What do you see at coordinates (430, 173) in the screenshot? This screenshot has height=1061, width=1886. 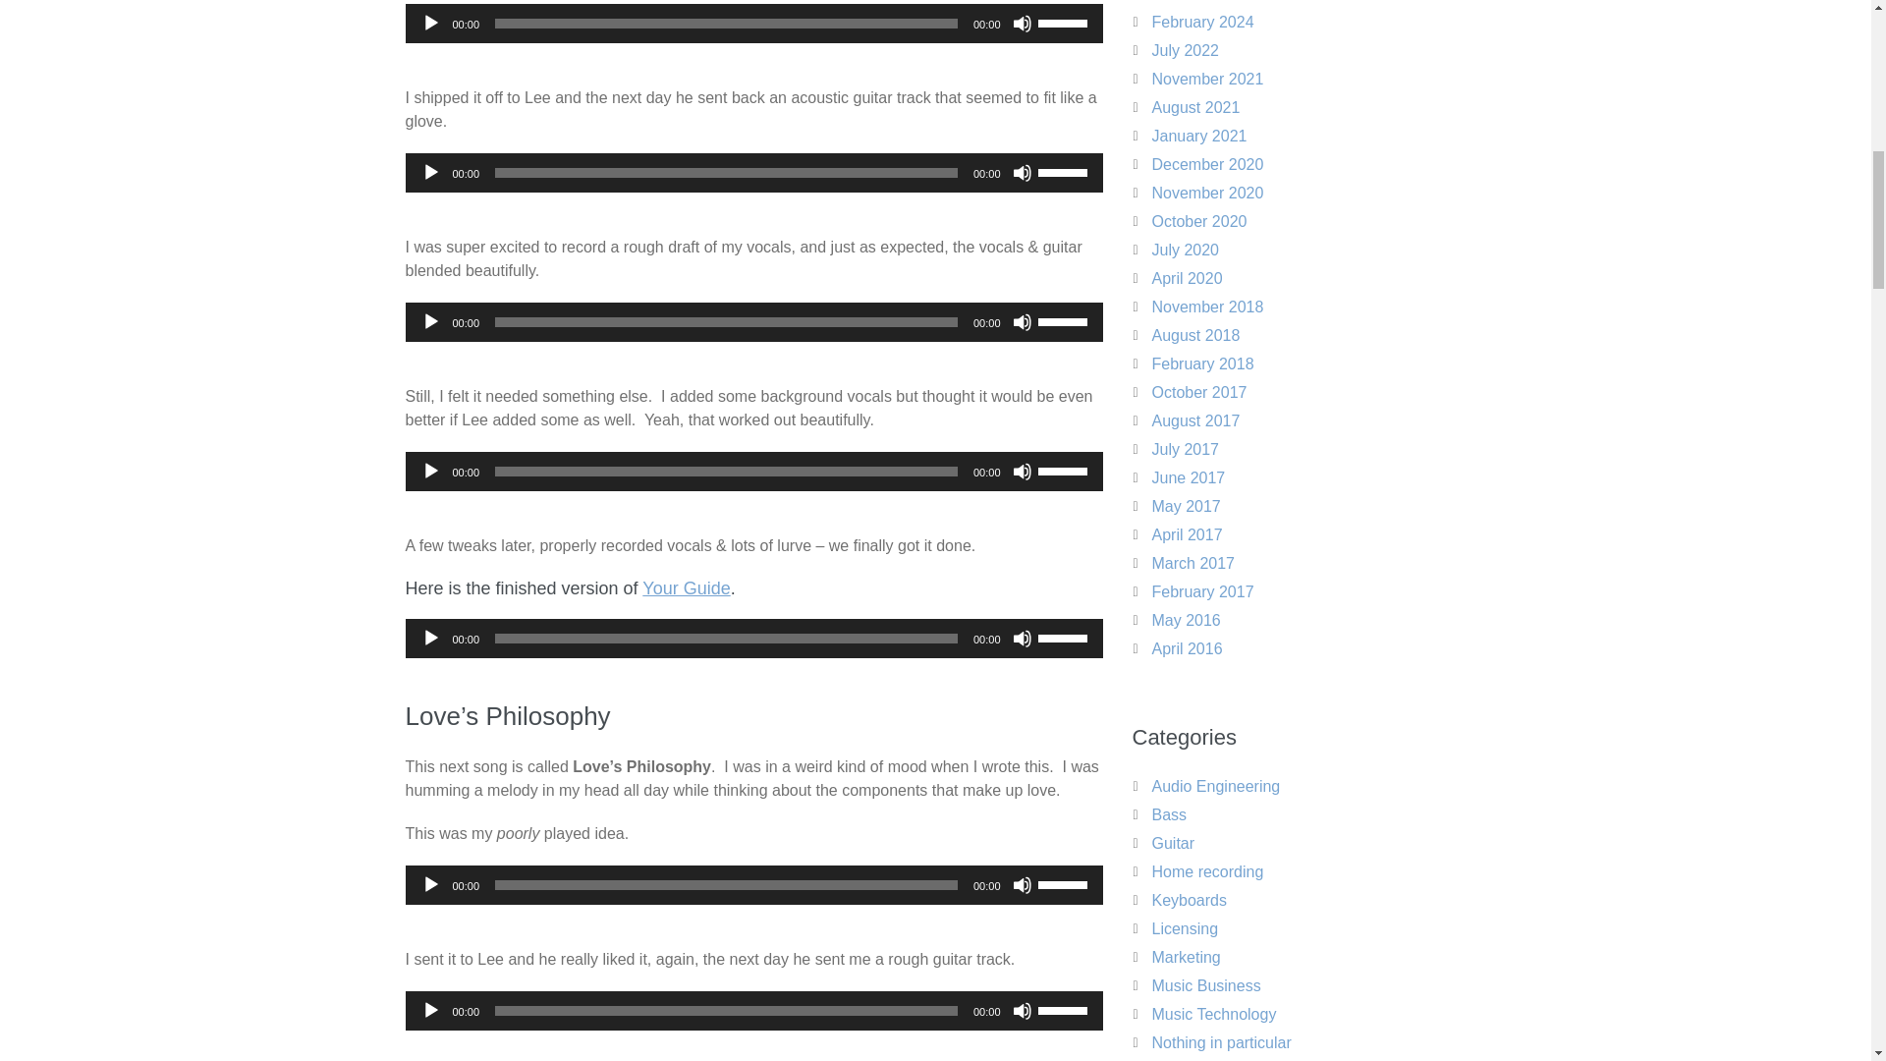 I see `Play` at bounding box center [430, 173].